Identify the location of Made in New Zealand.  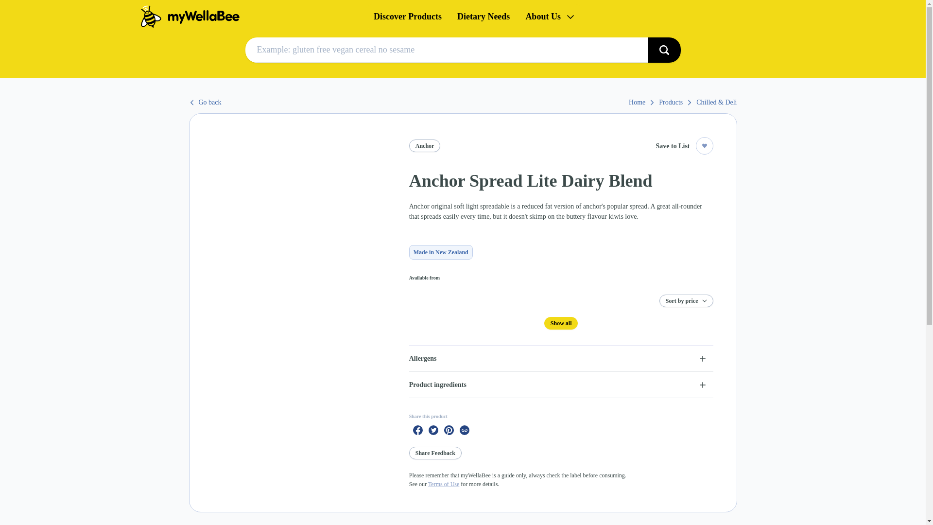
(441, 252).